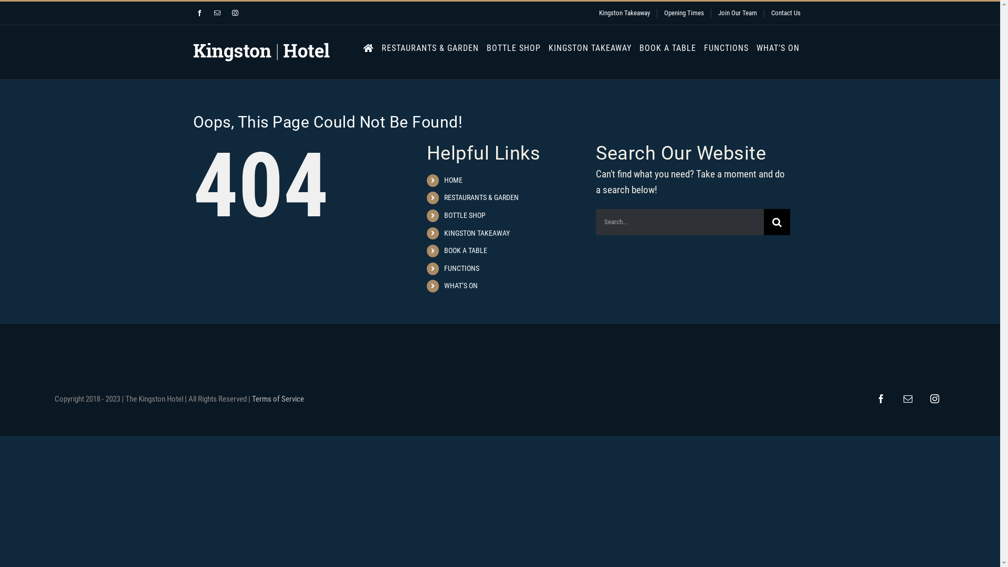  Describe the element at coordinates (235, 13) in the screenshot. I see `Instagram` at that location.